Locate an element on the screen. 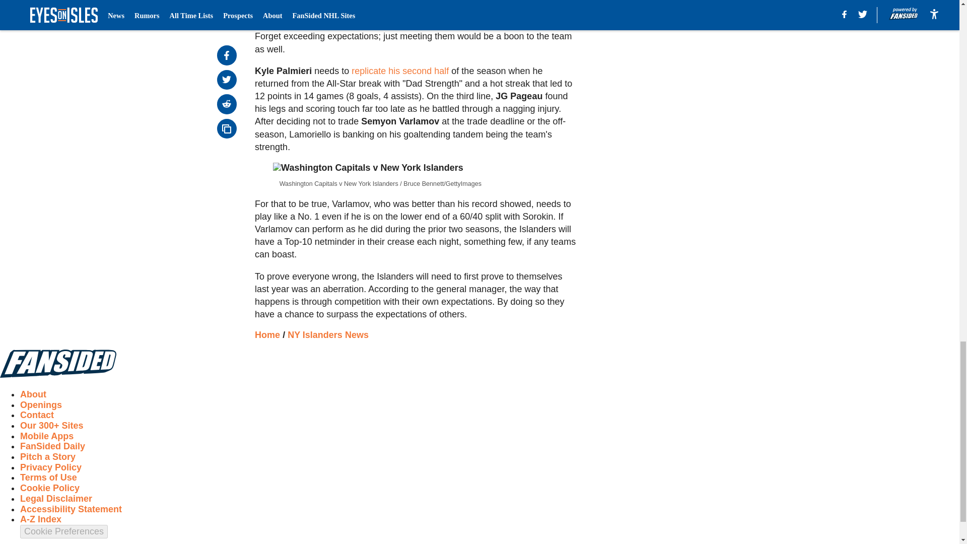 Image resolution: width=967 pixels, height=544 pixels. About is located at coordinates (33, 394).